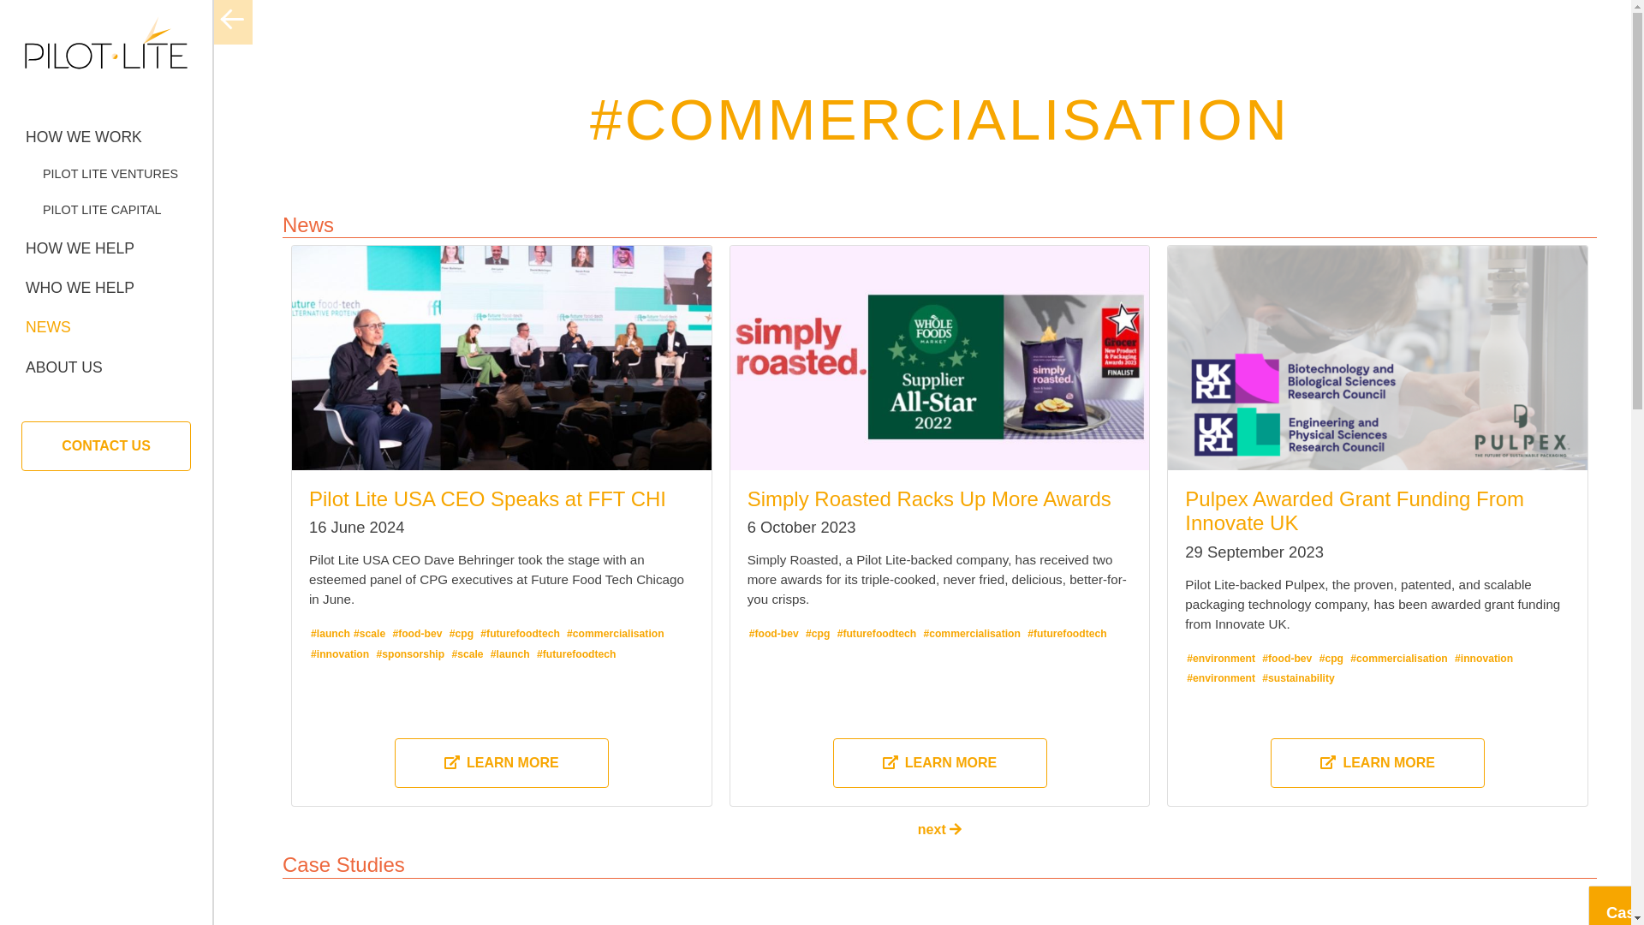  Describe the element at coordinates (339, 654) in the screenshot. I see `innovation` at that location.